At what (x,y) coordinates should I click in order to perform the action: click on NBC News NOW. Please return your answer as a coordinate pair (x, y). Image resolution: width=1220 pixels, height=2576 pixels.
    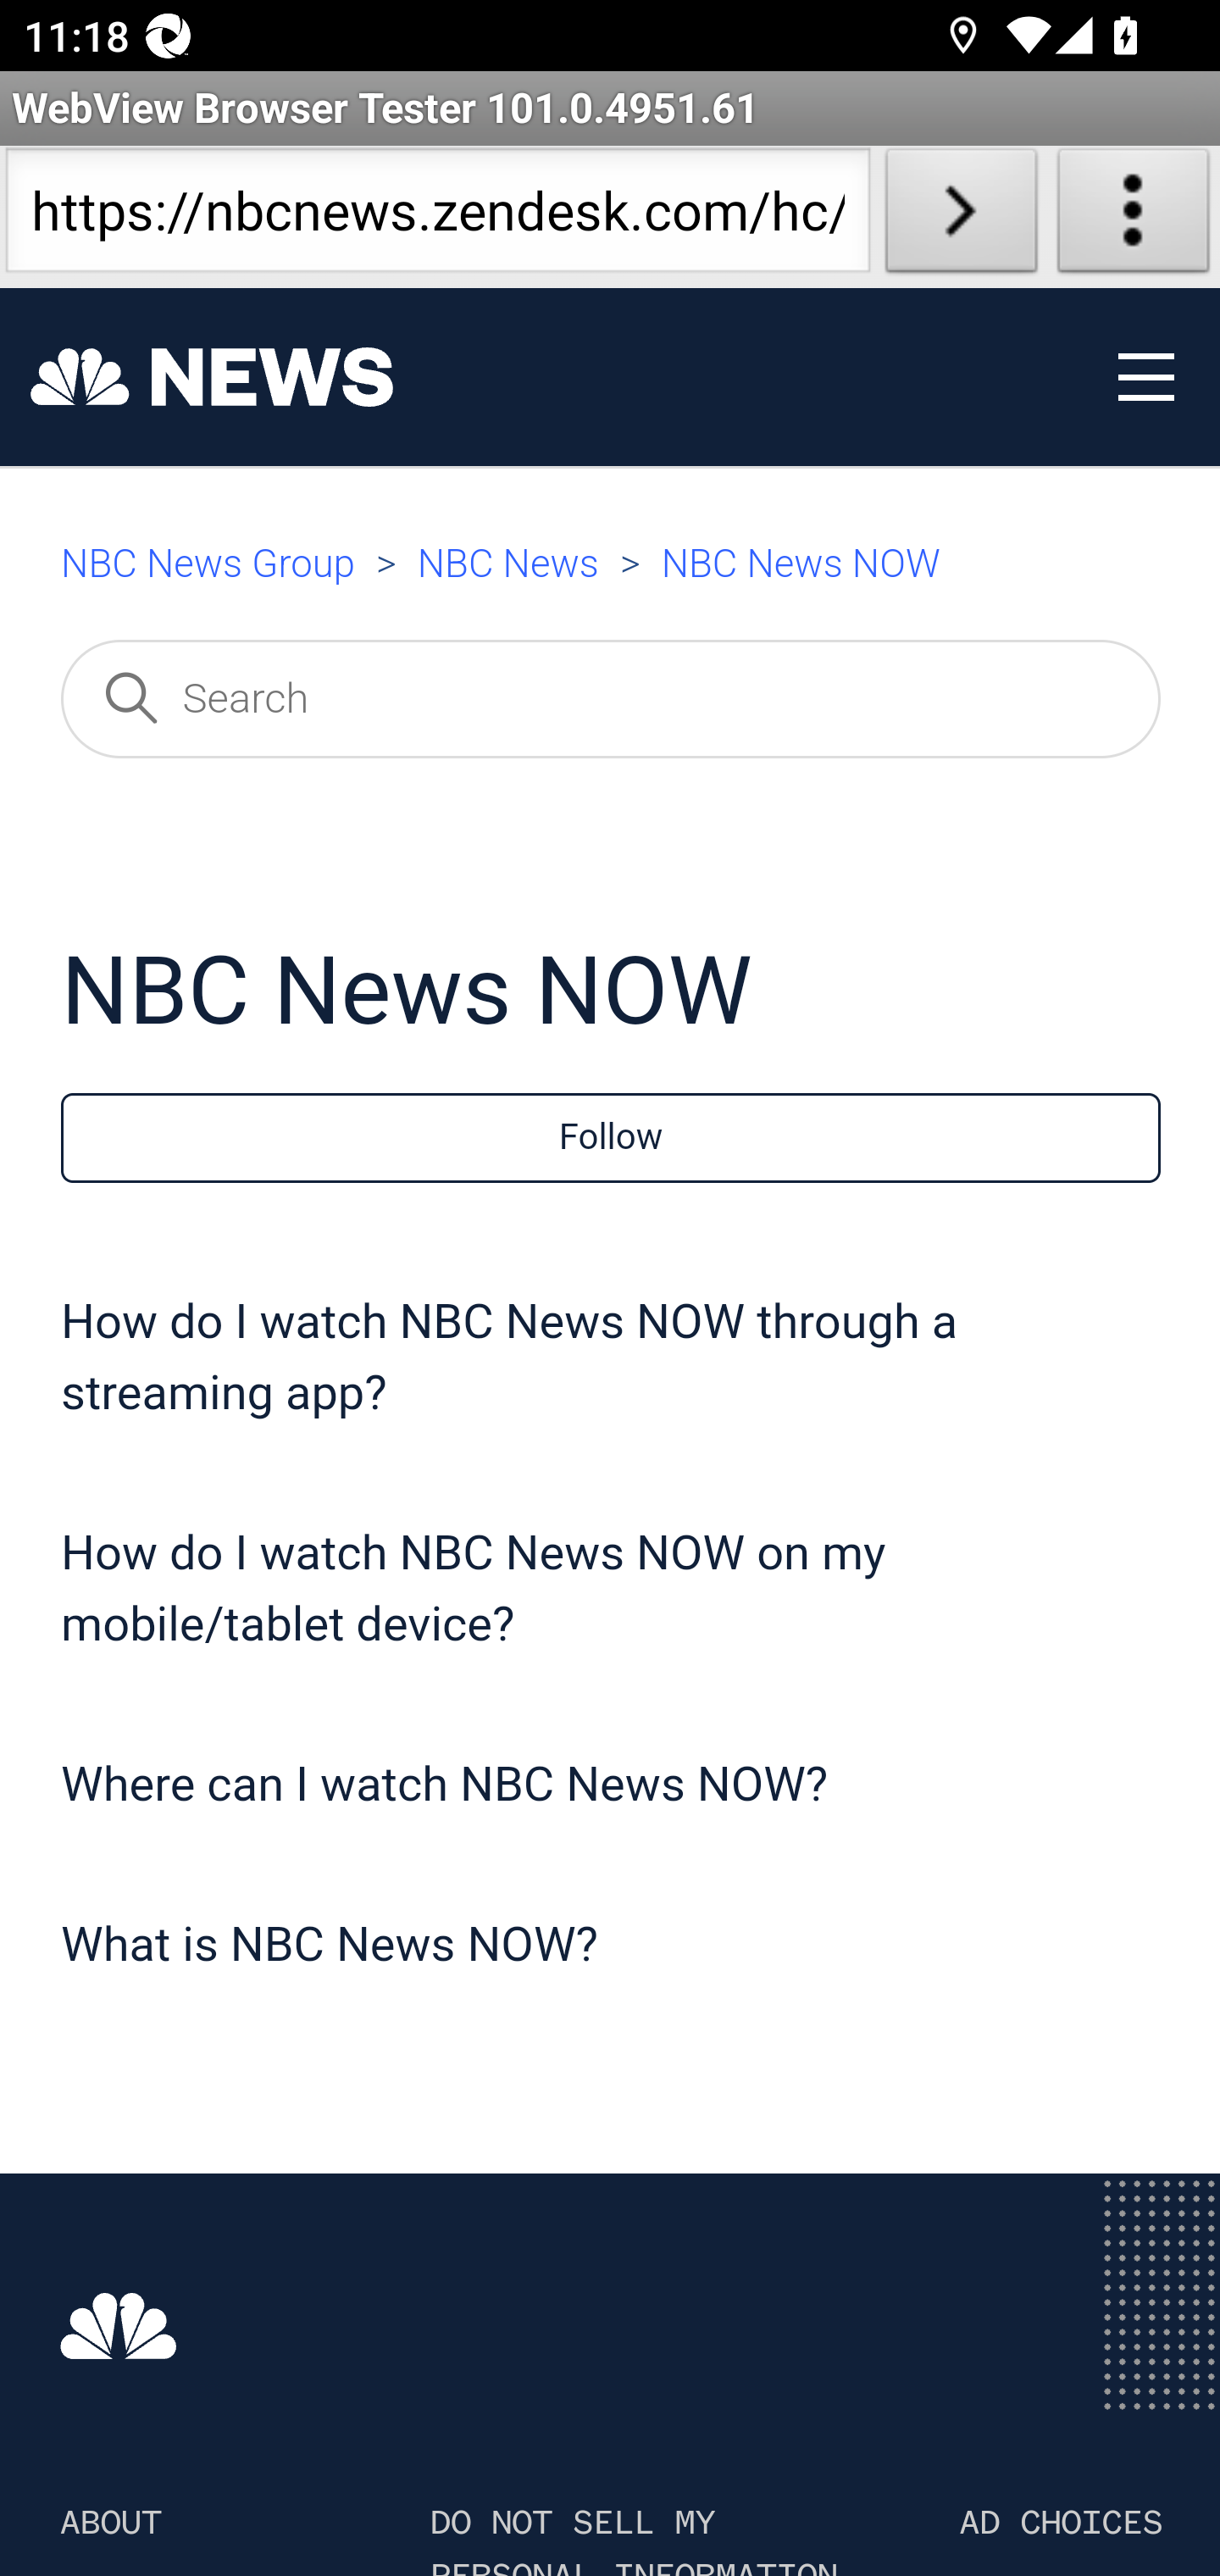
    Looking at the image, I should click on (801, 564).